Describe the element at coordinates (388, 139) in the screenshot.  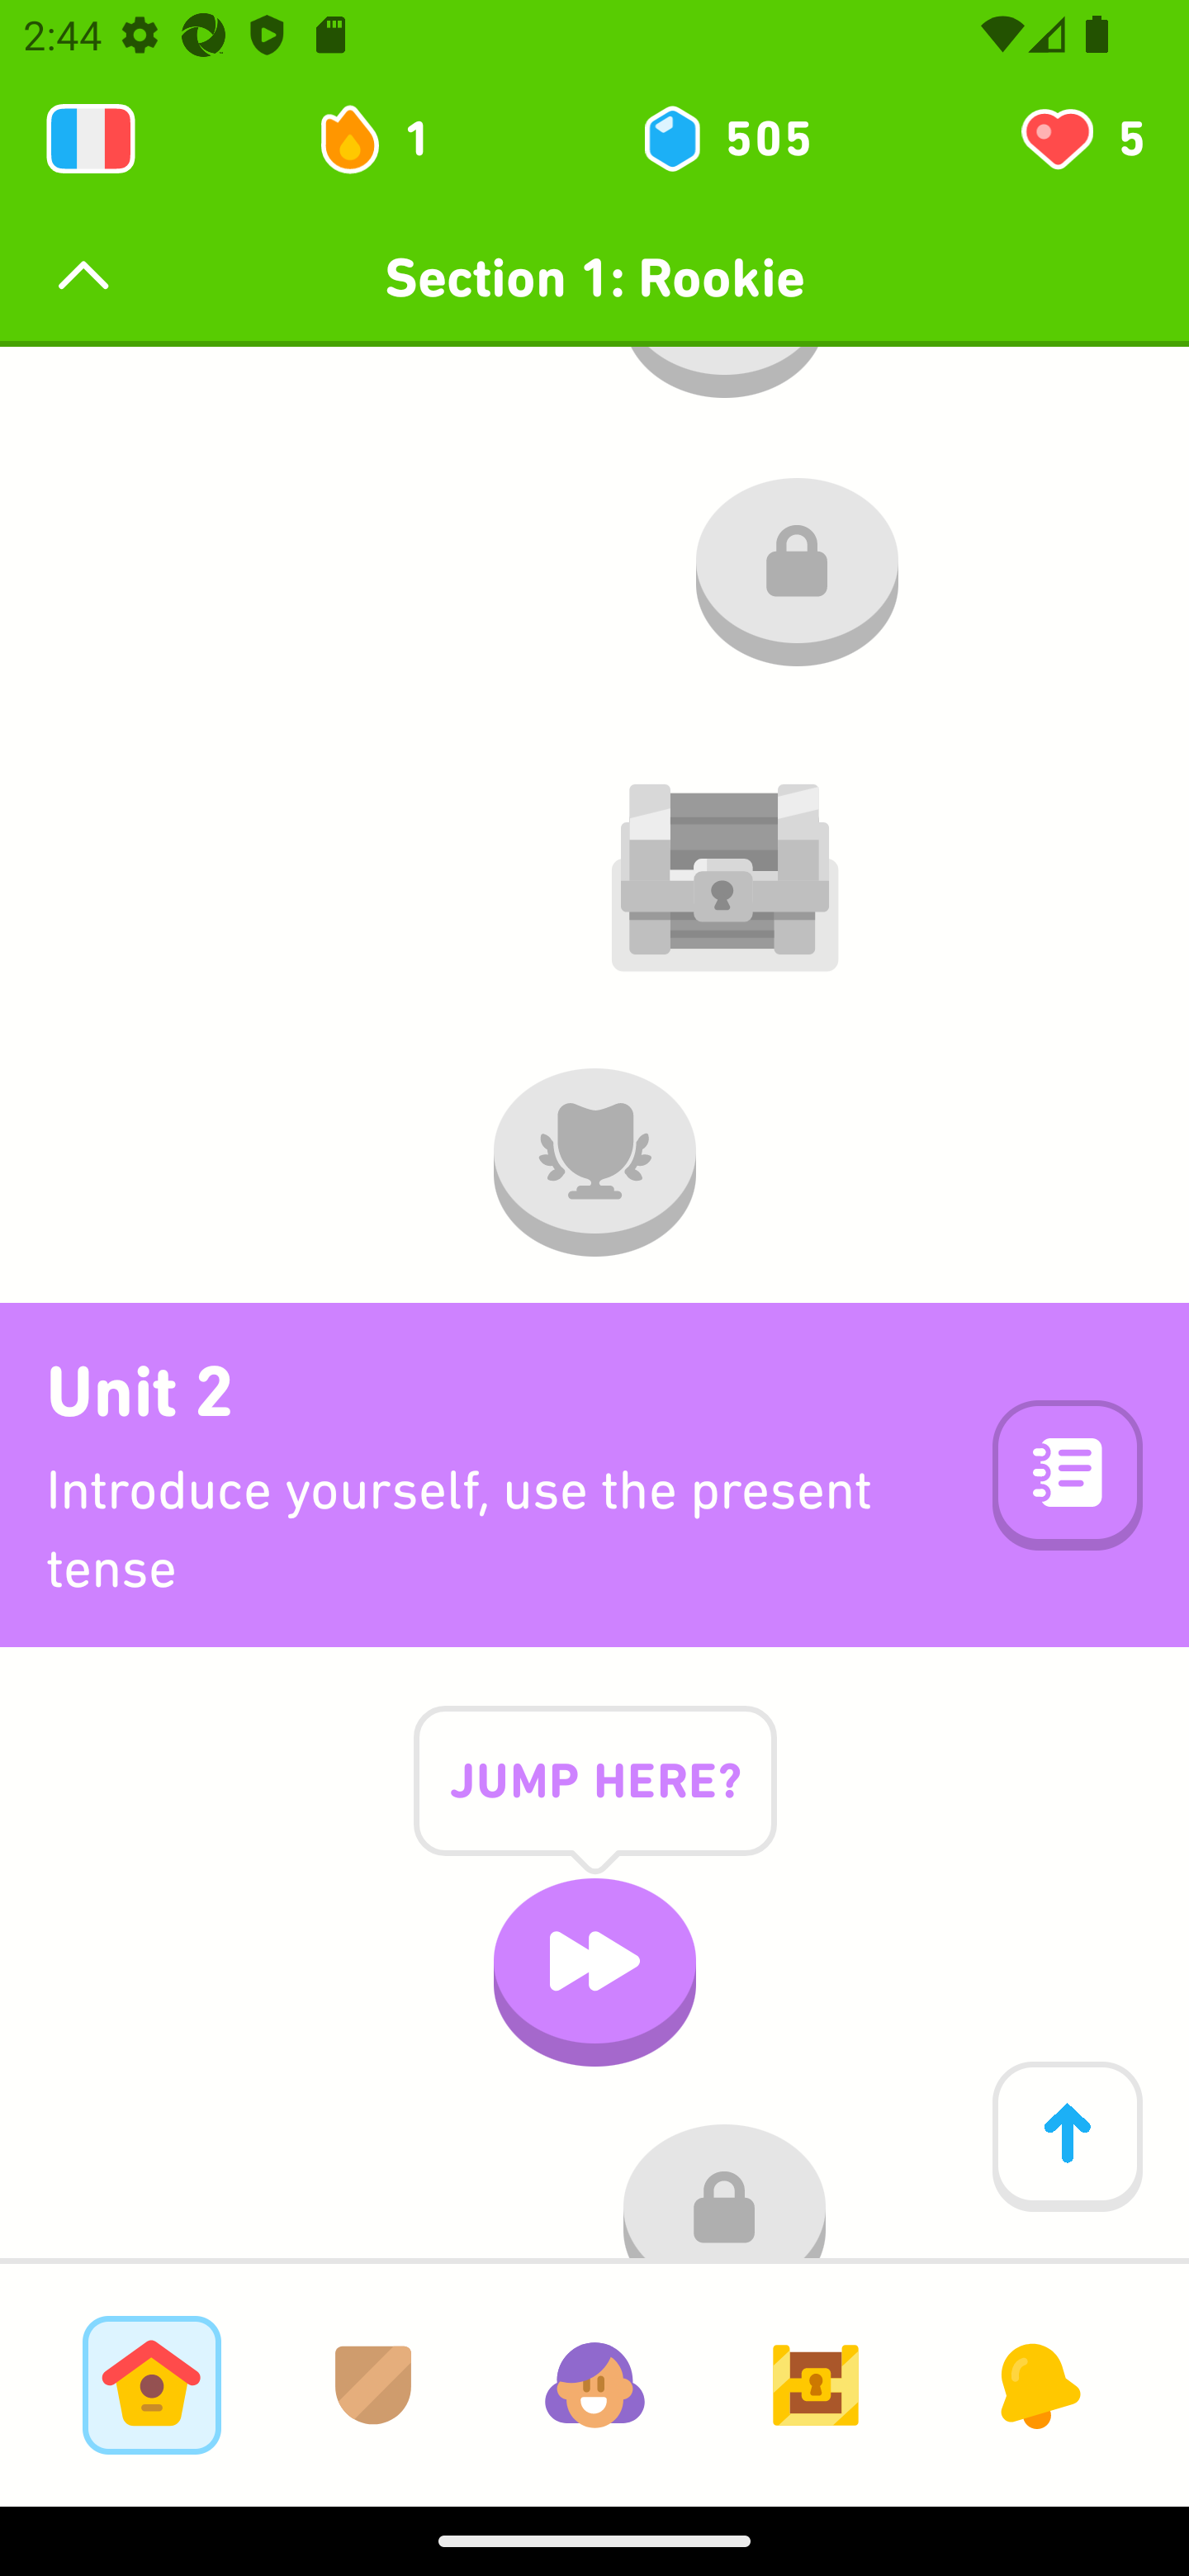
I see `1 day streak 1` at that location.